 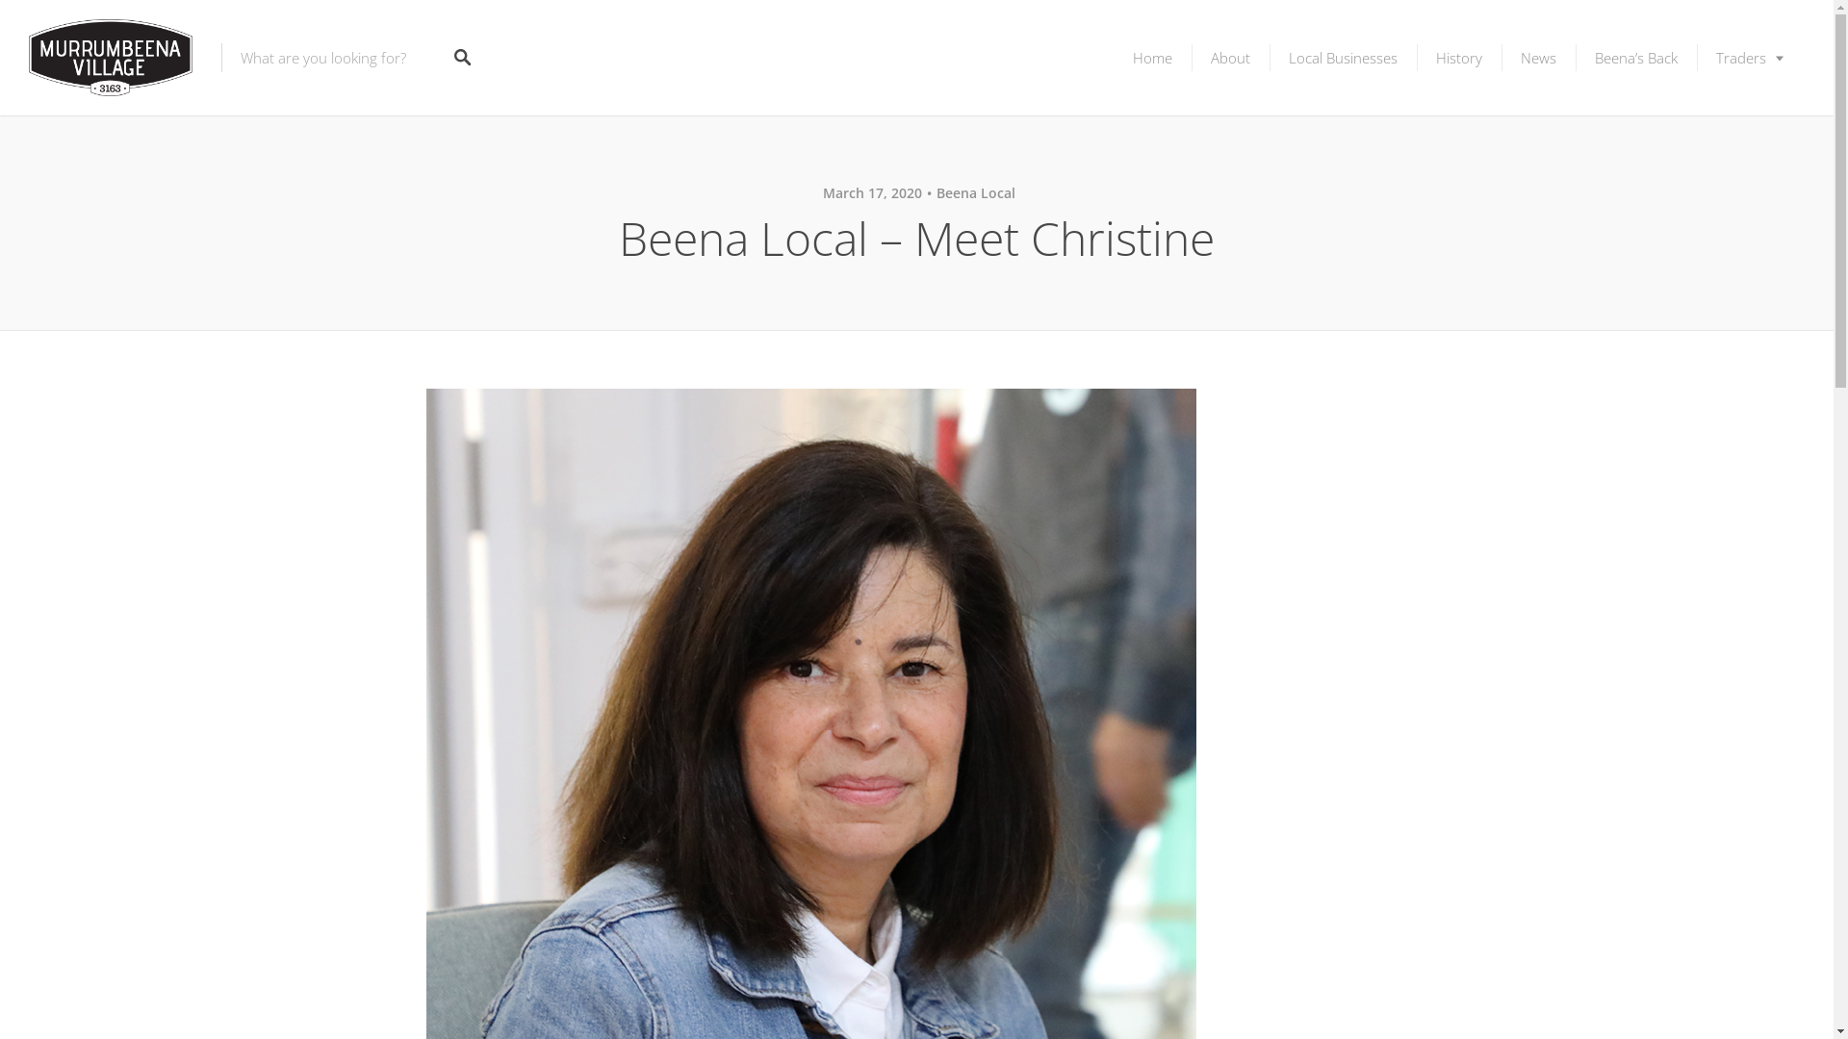 I want to click on About, so click(x=1230, y=58).